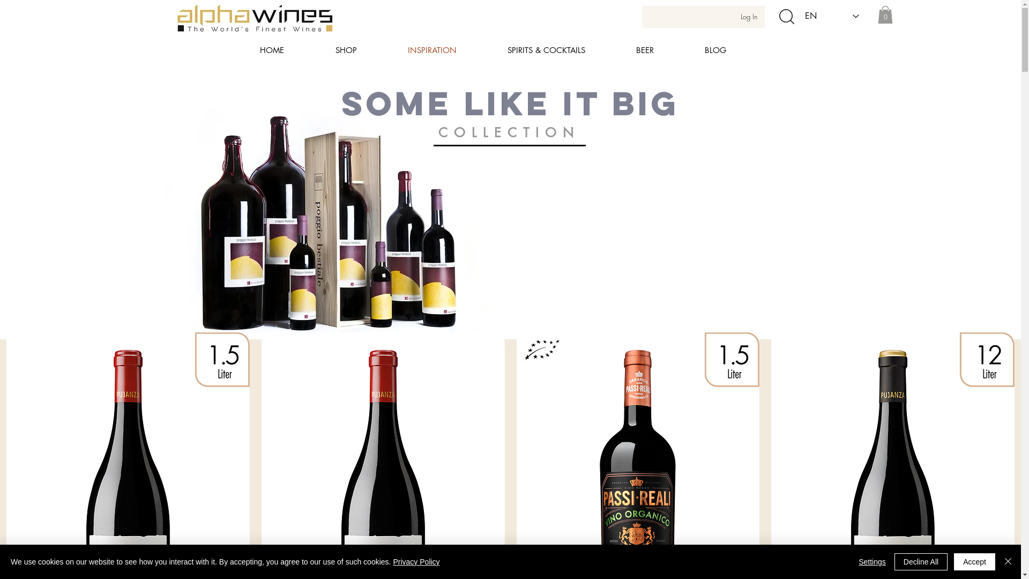 Image resolution: width=1029 pixels, height=579 pixels. I want to click on Decline All, so click(921, 562).